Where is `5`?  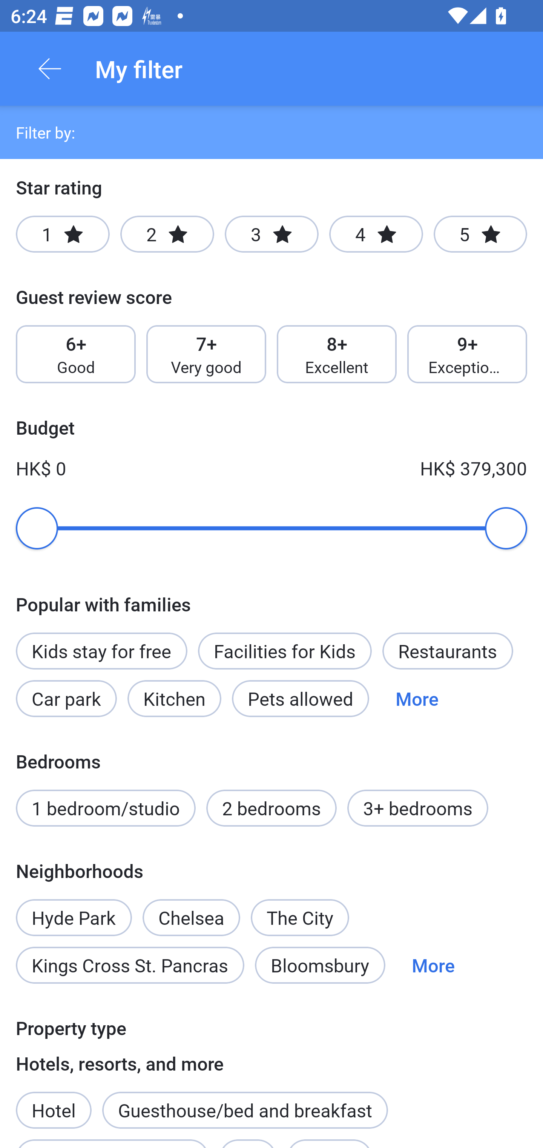 5 is located at coordinates (480, 234).